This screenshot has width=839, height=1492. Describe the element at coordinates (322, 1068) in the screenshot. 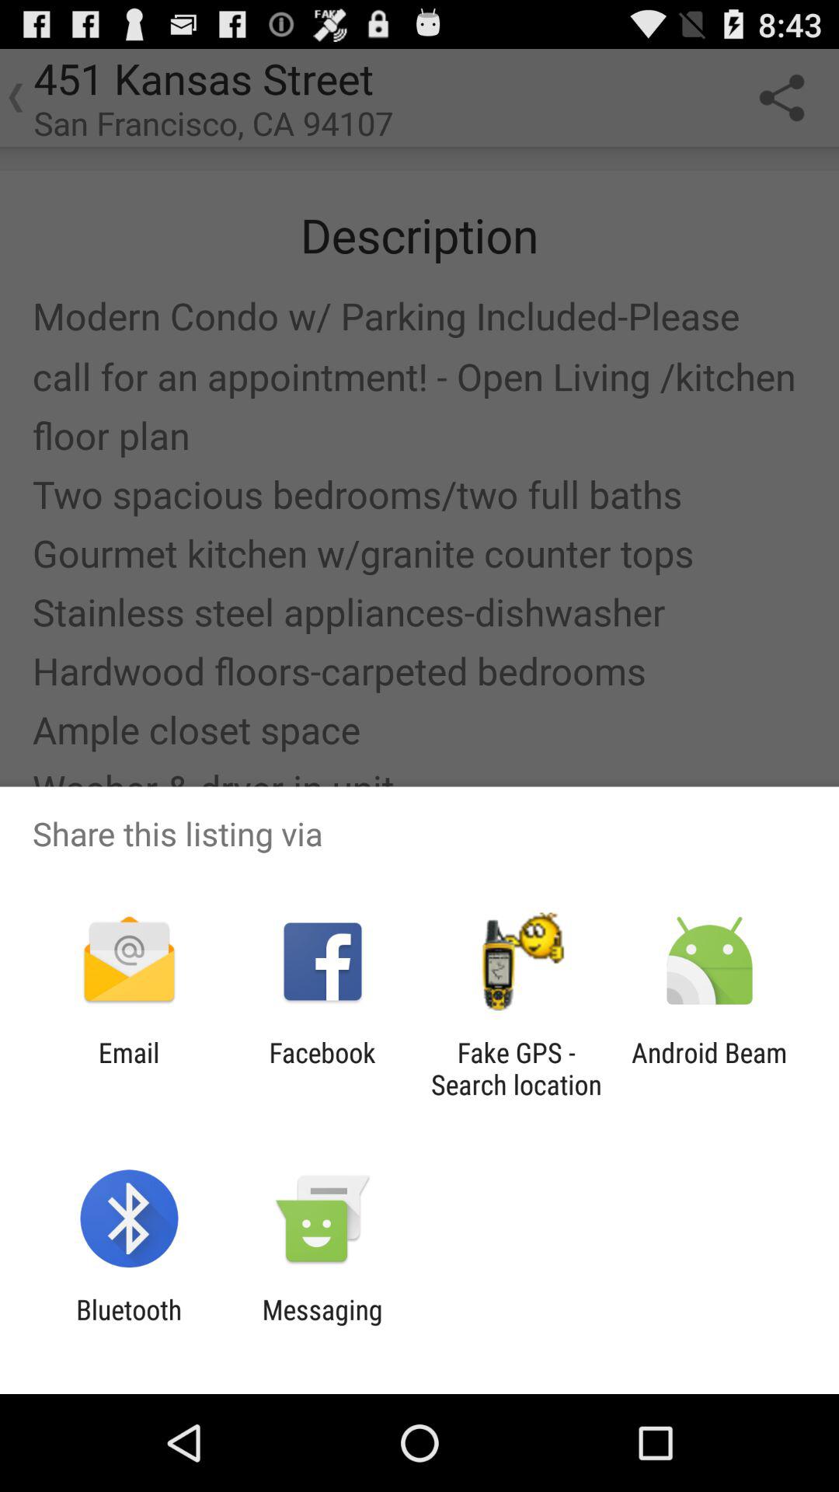

I see `press icon to the left of fake gps search item` at that location.